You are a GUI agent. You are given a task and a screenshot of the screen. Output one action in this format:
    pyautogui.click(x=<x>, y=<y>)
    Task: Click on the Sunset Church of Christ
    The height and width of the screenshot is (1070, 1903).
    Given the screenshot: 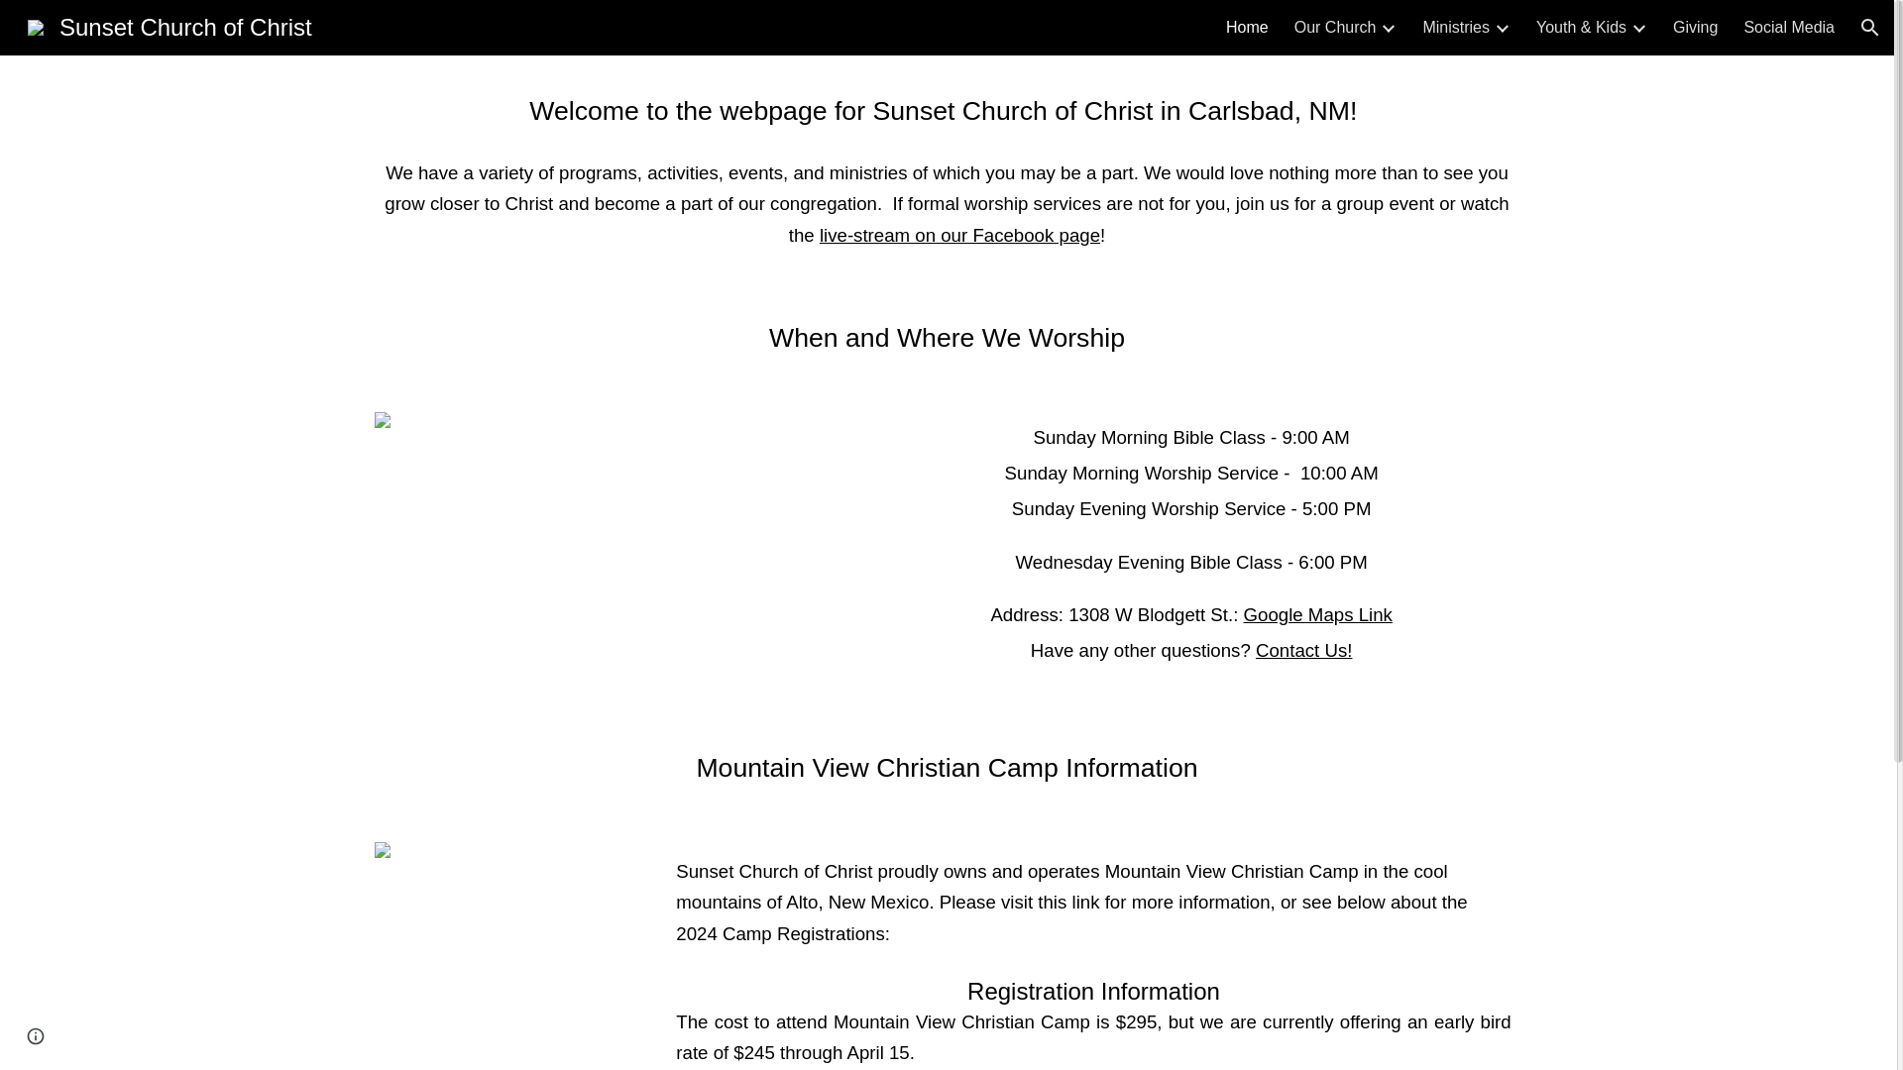 What is the action you would take?
    pyautogui.click(x=168, y=24)
    